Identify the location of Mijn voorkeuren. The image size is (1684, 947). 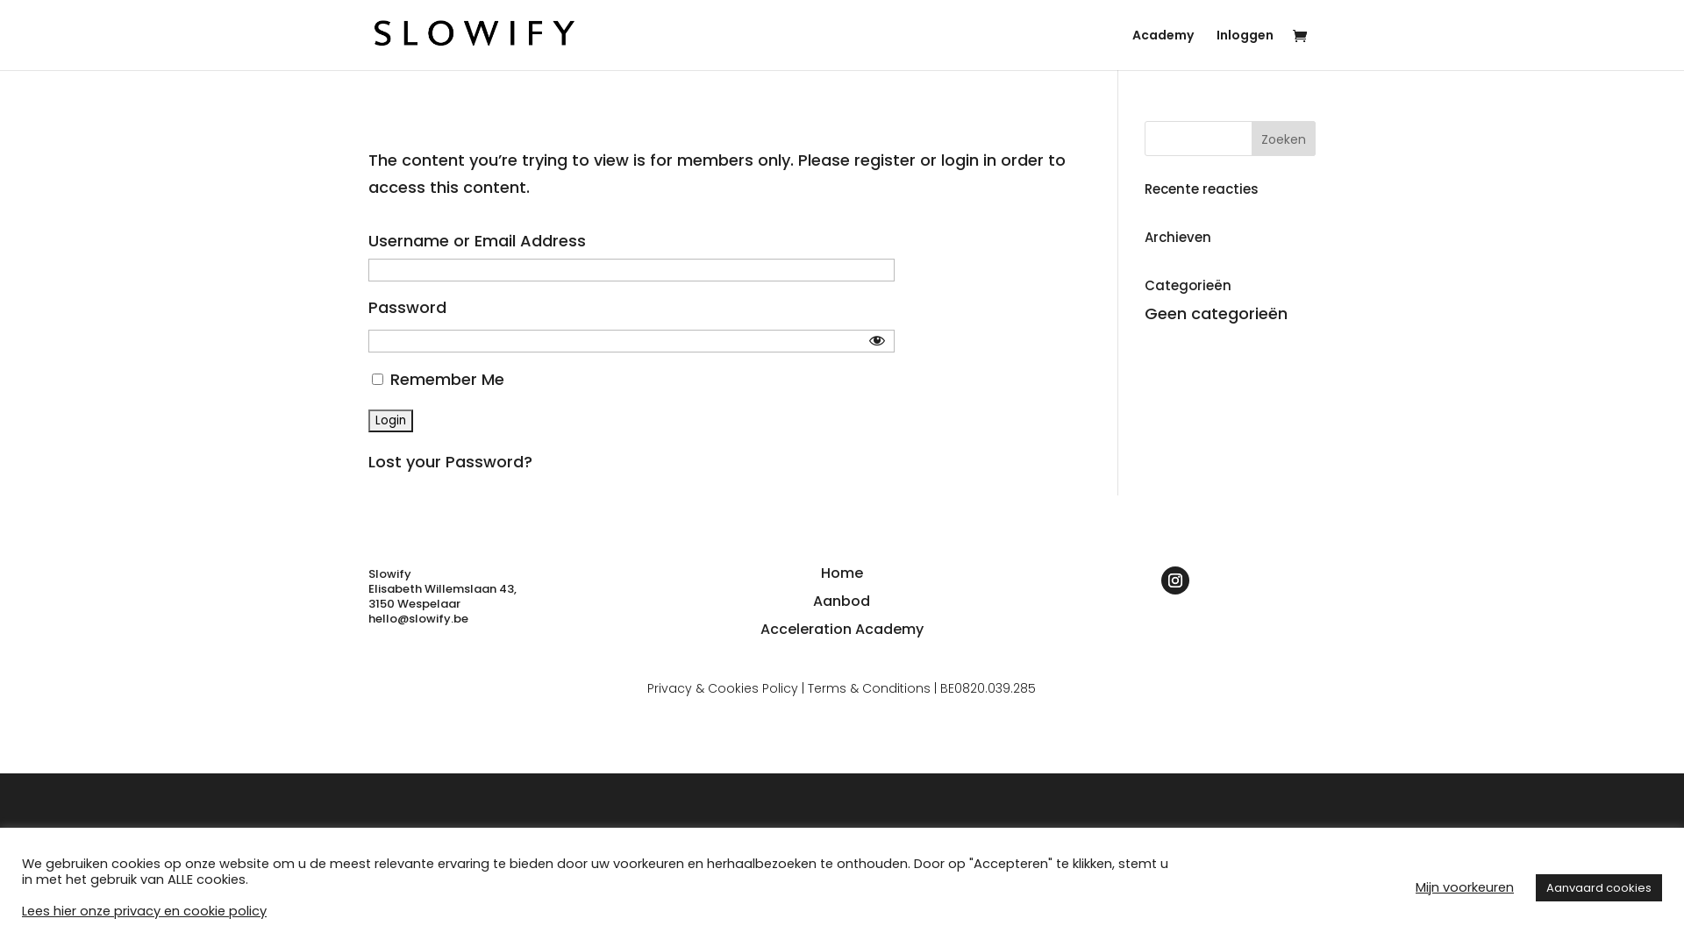
(1465, 887).